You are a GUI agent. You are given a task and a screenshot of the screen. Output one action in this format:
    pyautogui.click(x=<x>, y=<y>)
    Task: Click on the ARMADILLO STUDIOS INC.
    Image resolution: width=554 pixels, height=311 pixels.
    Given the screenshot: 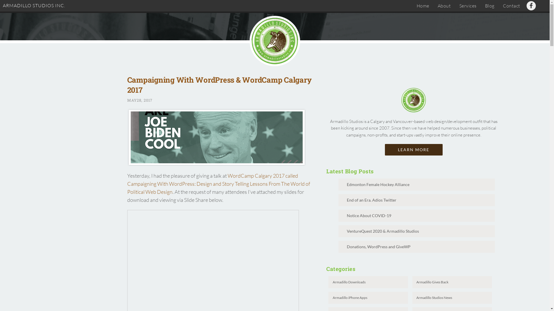 What is the action you would take?
    pyautogui.click(x=34, y=5)
    